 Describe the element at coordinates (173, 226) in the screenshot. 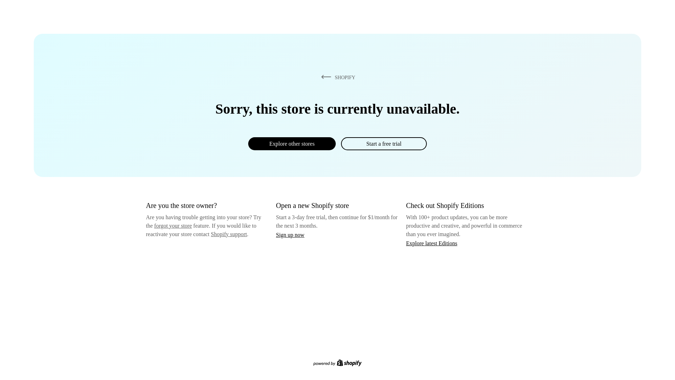

I see `forgot your store` at that location.